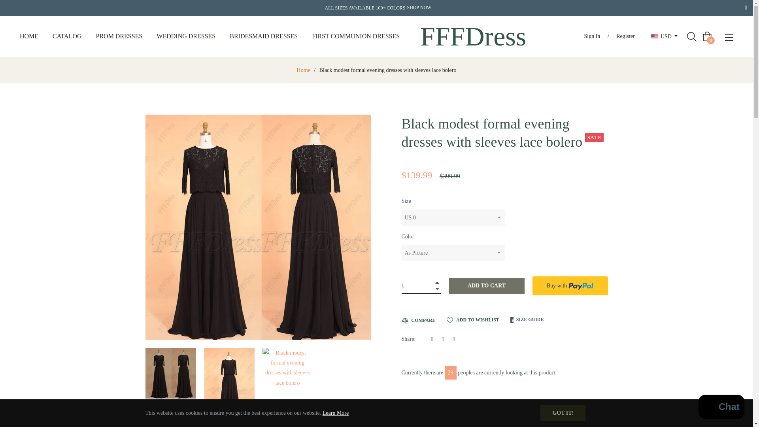 This screenshot has width=759, height=427. What do you see at coordinates (186, 36) in the screenshot?
I see `WEDDING DRESSES` at bounding box center [186, 36].